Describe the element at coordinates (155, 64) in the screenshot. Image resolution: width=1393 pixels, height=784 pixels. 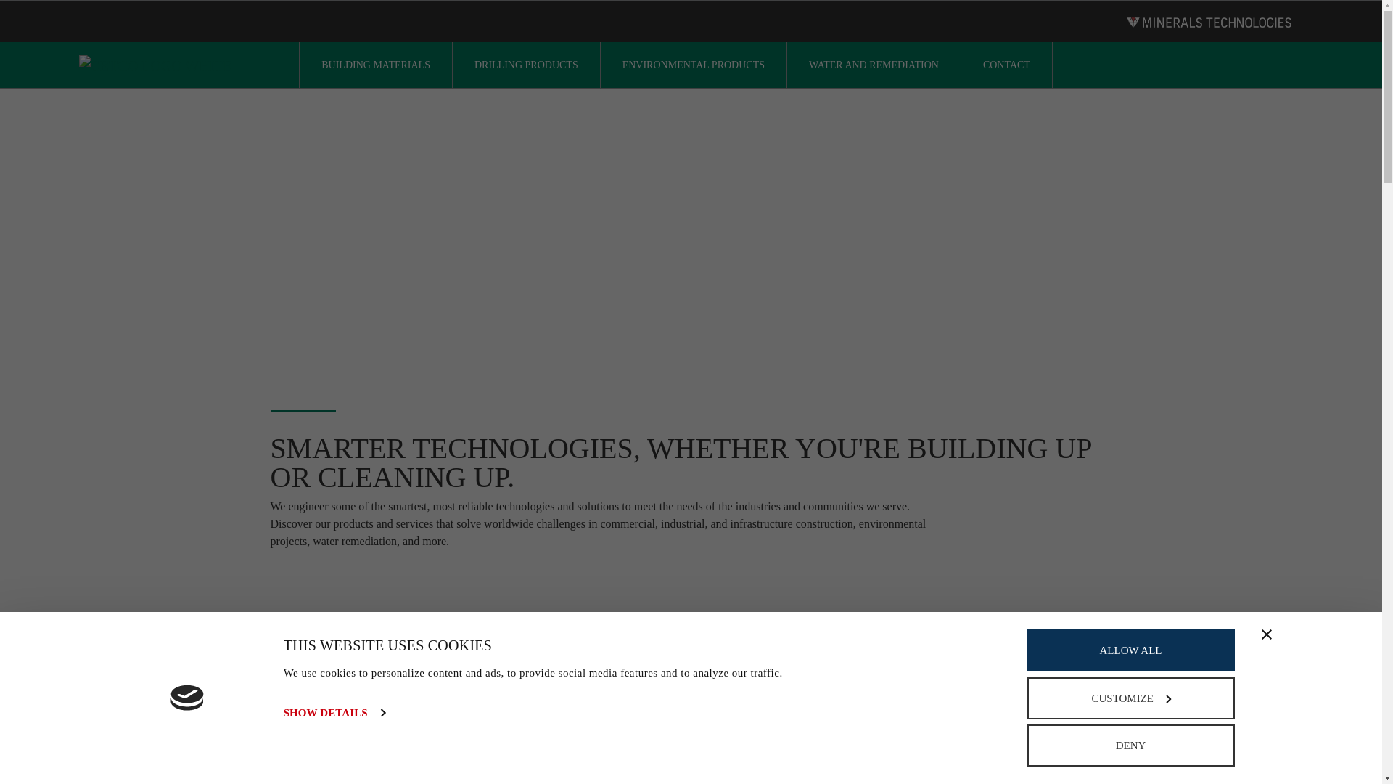
I see `Open image in original size` at that location.